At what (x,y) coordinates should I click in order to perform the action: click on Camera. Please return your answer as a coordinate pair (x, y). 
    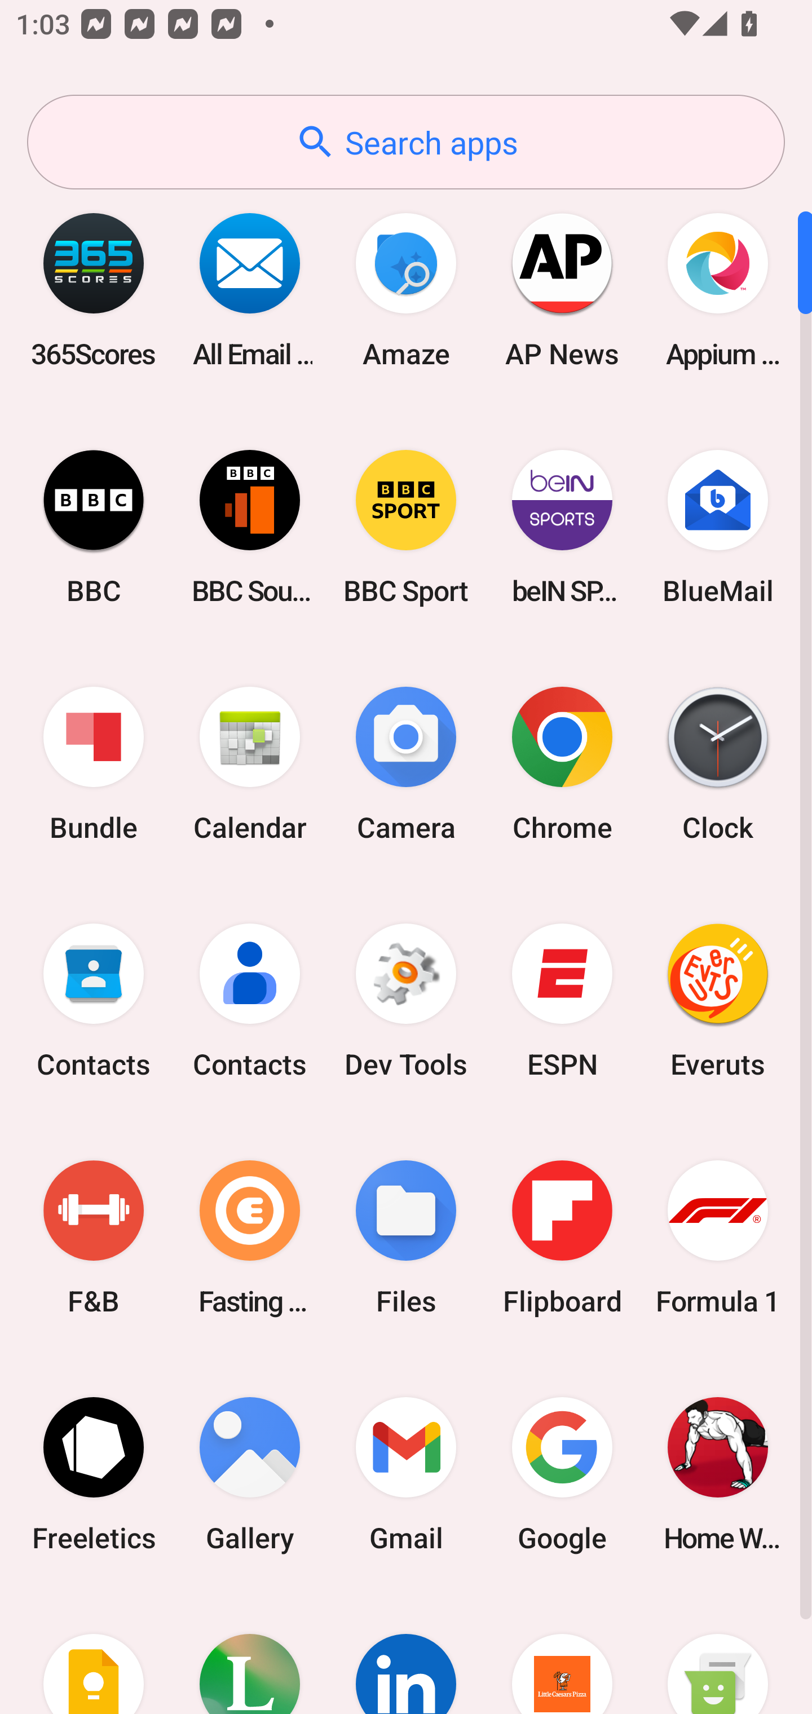
    Looking at the image, I should click on (406, 765).